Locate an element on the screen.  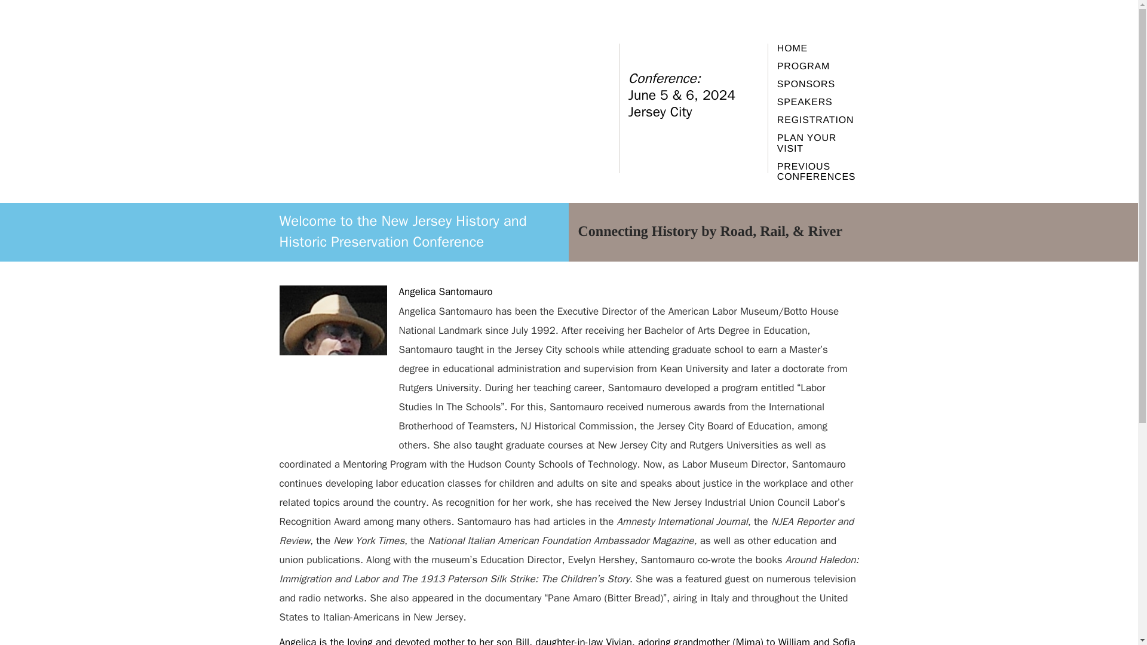
REGISTRATION is located at coordinates (818, 121).